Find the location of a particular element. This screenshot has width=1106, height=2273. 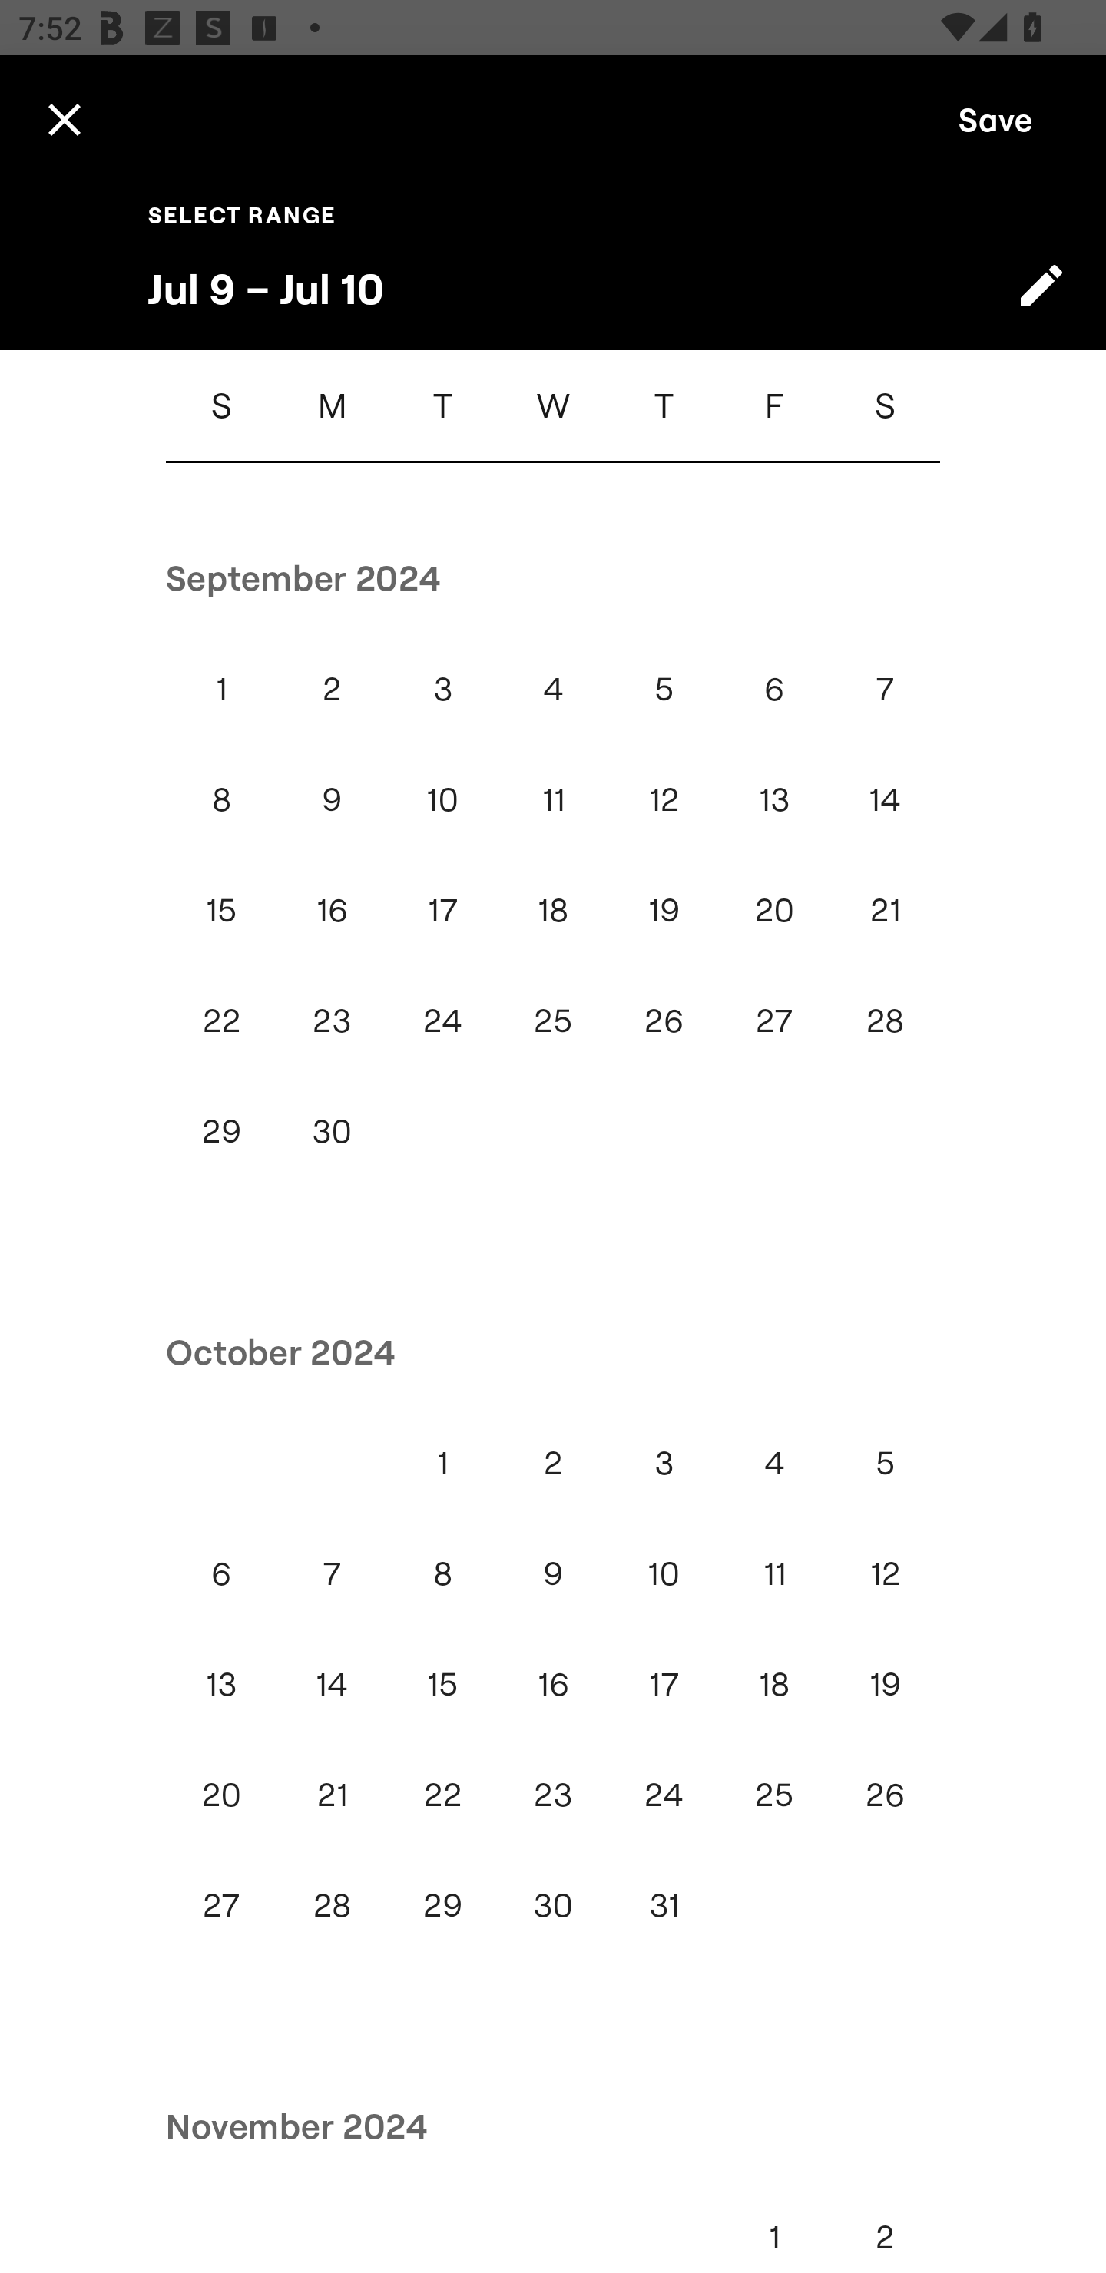

20 Sun, Oct 20 is located at coordinates (221, 1794).